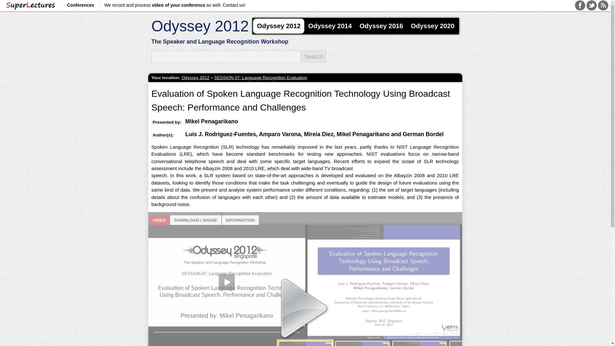 The width and height of the screenshot is (615, 346). What do you see at coordinates (31, 5) in the screenshot?
I see `Go to SuperLectures` at bounding box center [31, 5].